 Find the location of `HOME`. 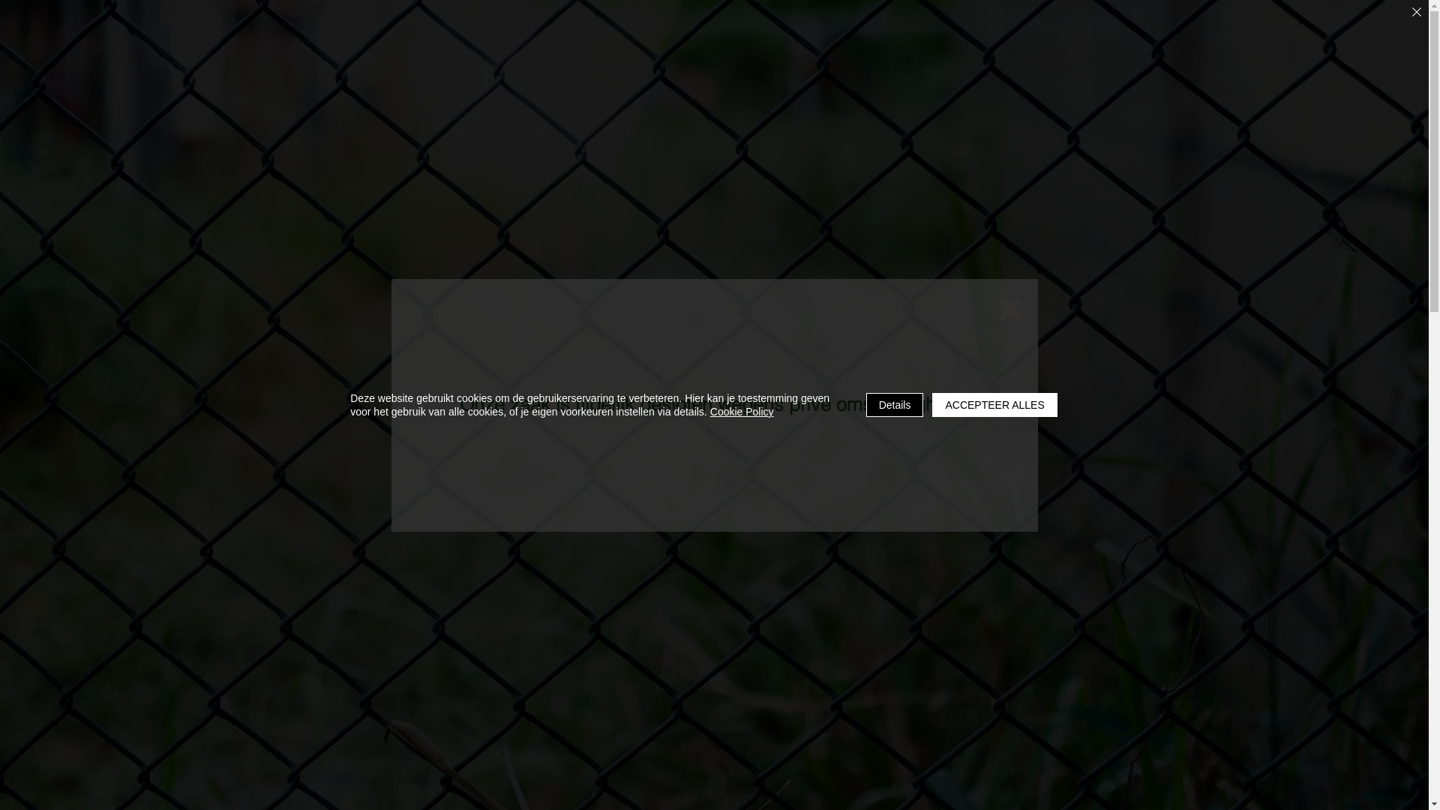

HOME is located at coordinates (388, 102).